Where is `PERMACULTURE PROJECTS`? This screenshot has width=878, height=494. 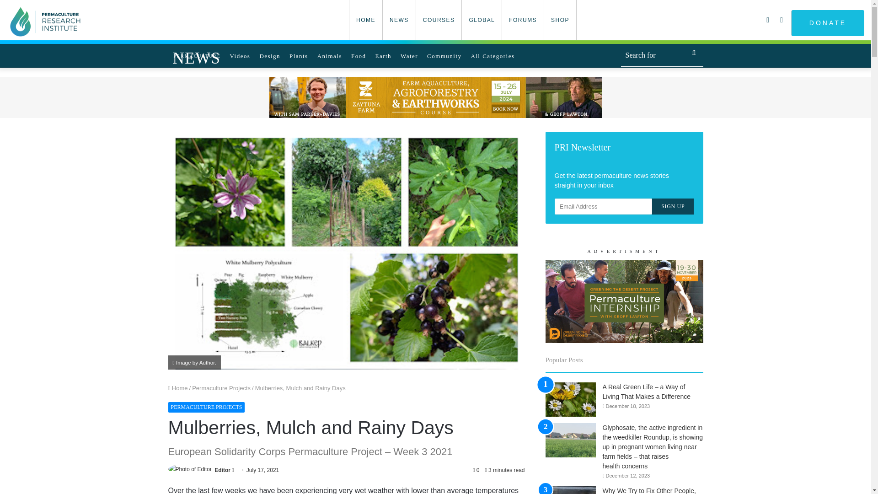 PERMACULTURE PROJECTS is located at coordinates (207, 407).